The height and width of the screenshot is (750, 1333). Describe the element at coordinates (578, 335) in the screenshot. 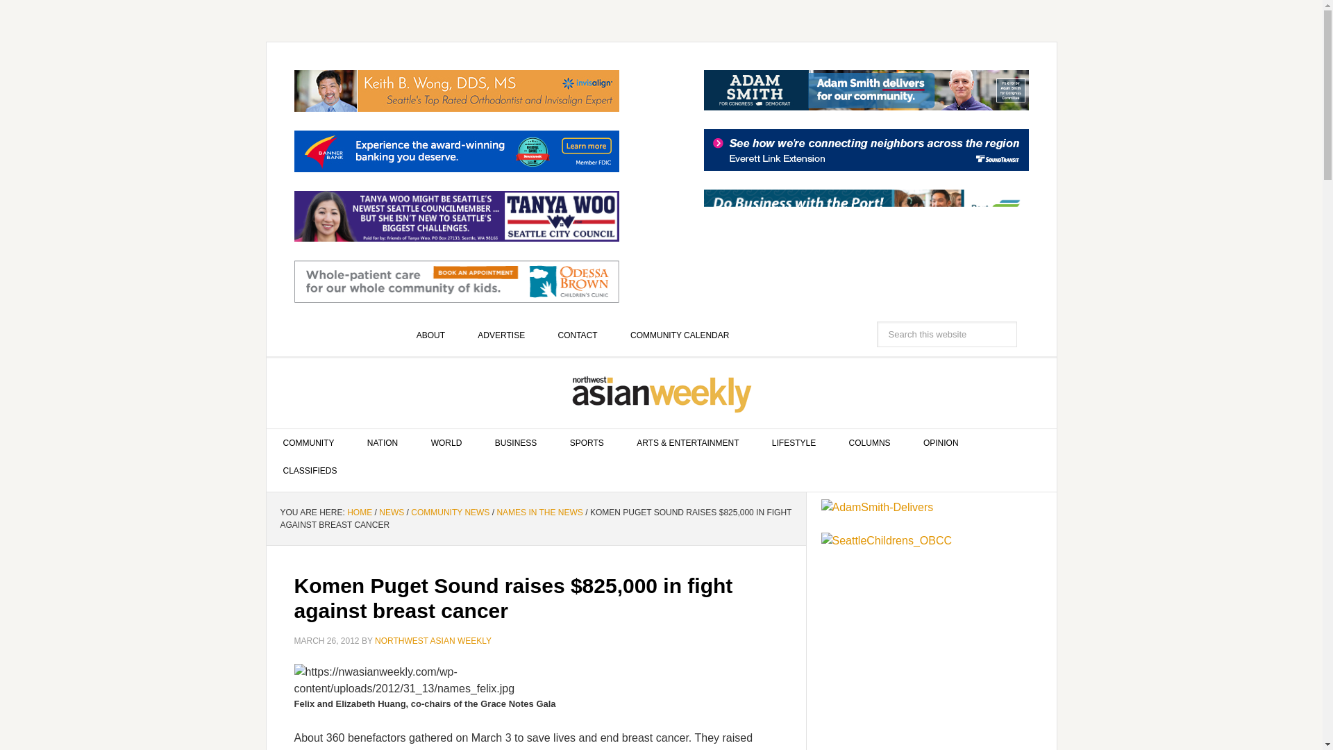

I see `CONTACT` at that location.